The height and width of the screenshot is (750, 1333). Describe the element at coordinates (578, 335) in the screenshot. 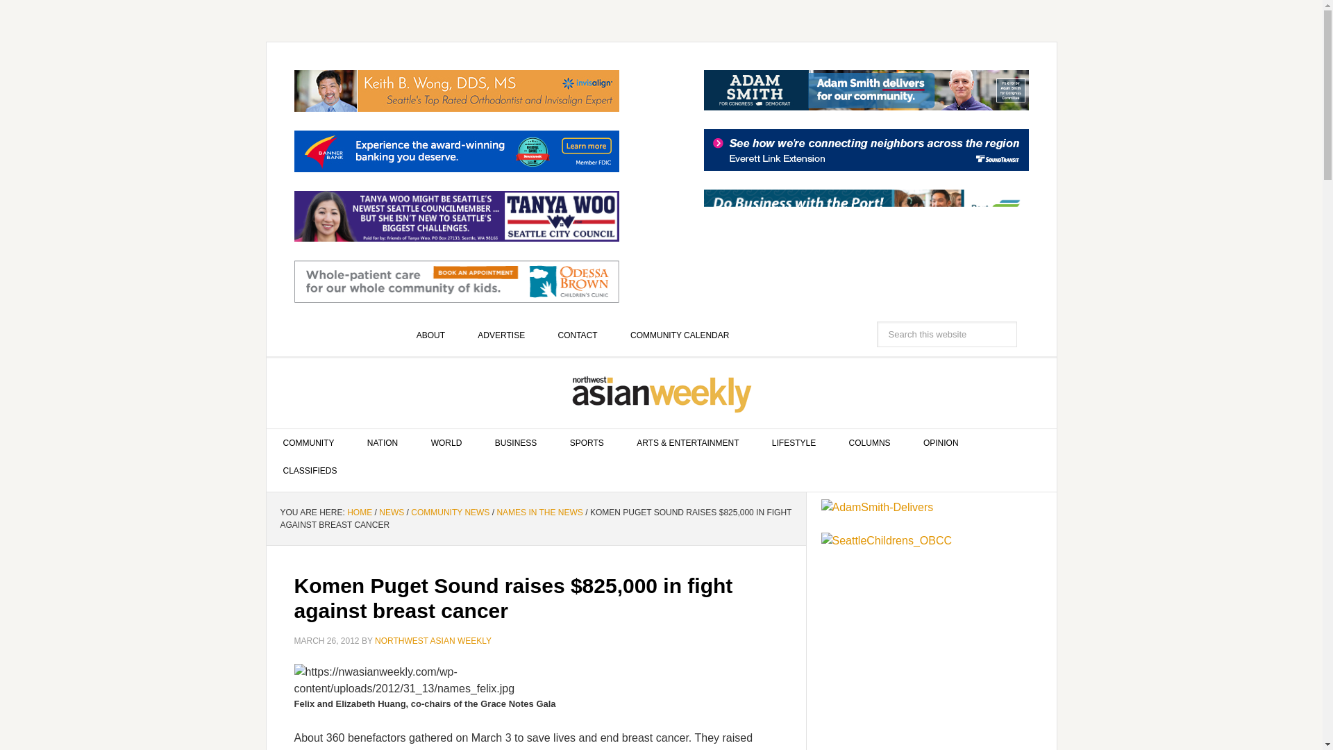

I see `CONTACT` at that location.